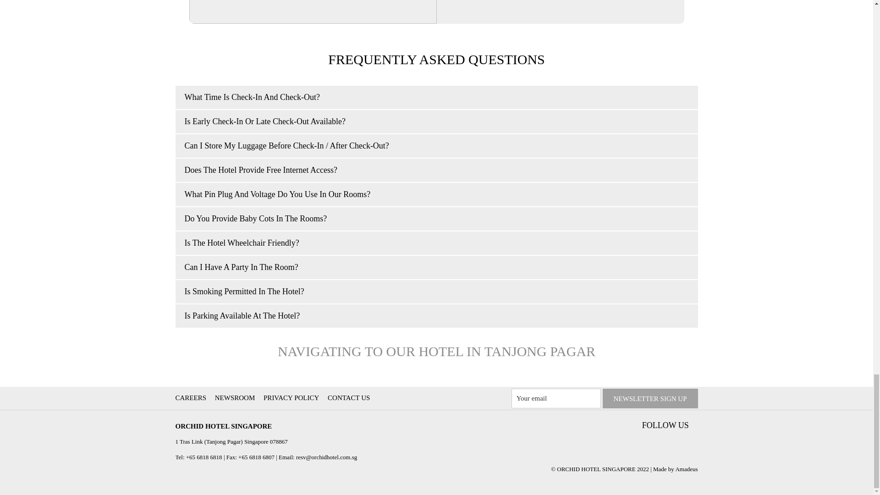 The height and width of the screenshot is (495, 880). What do you see at coordinates (436, 170) in the screenshot?
I see `Does The Hotel Provide Free Internet Access?` at bounding box center [436, 170].